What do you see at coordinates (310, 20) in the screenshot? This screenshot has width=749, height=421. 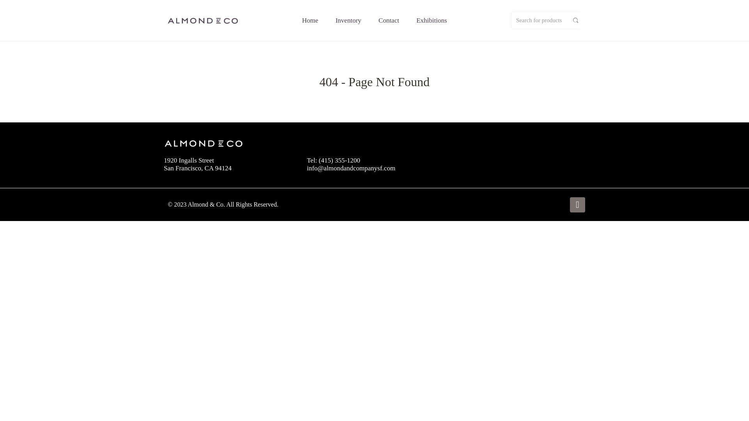 I see `Home` at bounding box center [310, 20].